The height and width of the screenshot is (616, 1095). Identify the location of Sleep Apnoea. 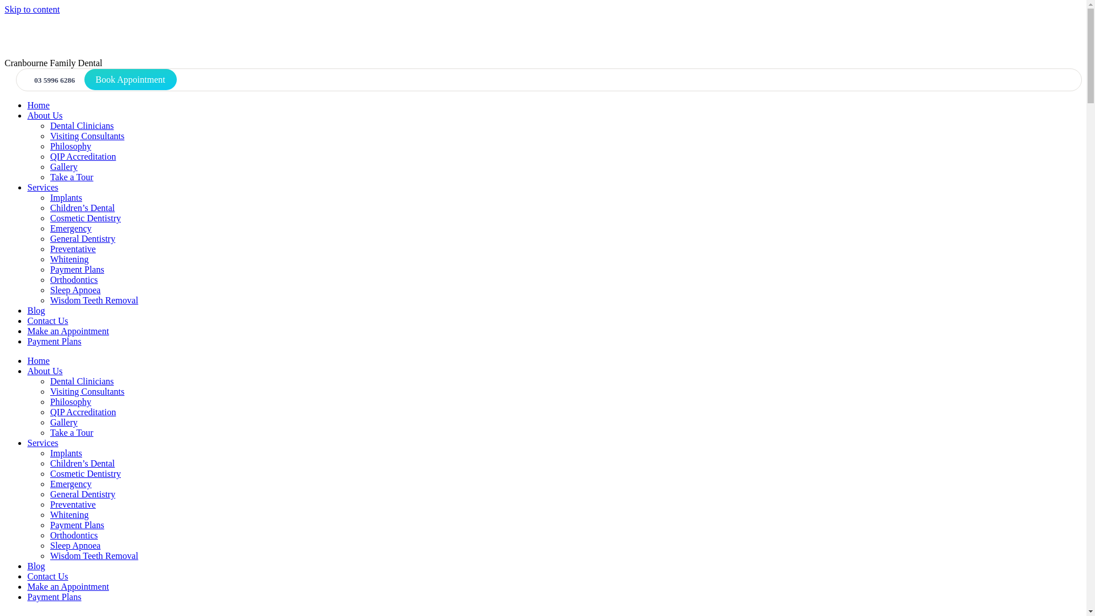
(75, 545).